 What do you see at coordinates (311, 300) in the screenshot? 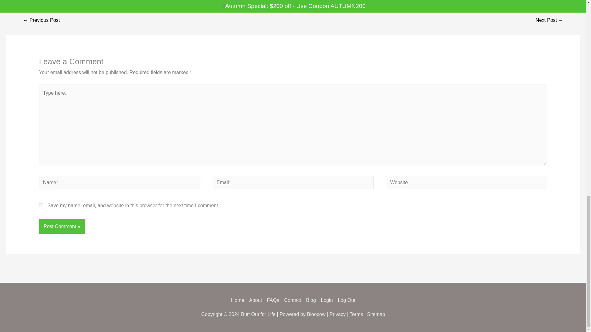
I see `Blog` at bounding box center [311, 300].